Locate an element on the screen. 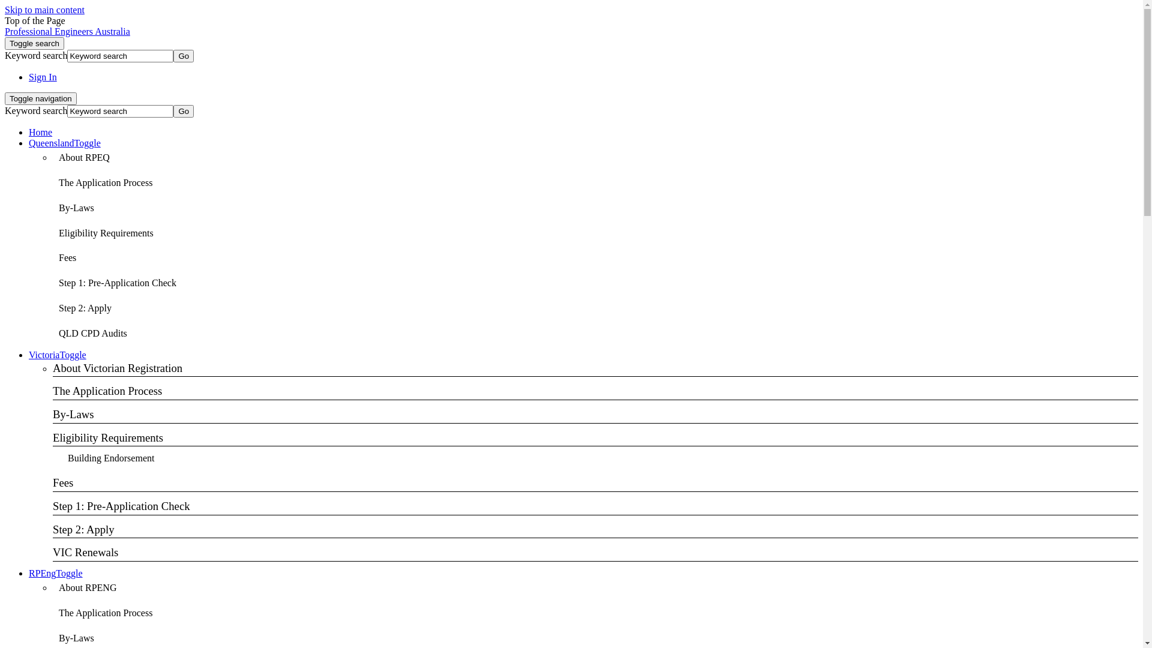 The width and height of the screenshot is (1152, 648). Eligibility Requirements is located at coordinates (595, 439).